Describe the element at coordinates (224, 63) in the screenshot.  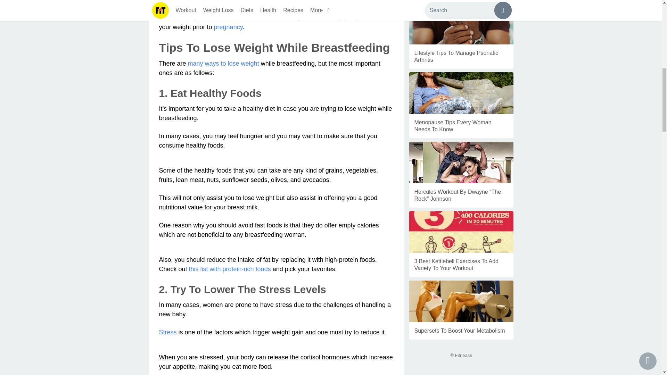
I see `many ways to lose weight` at that location.